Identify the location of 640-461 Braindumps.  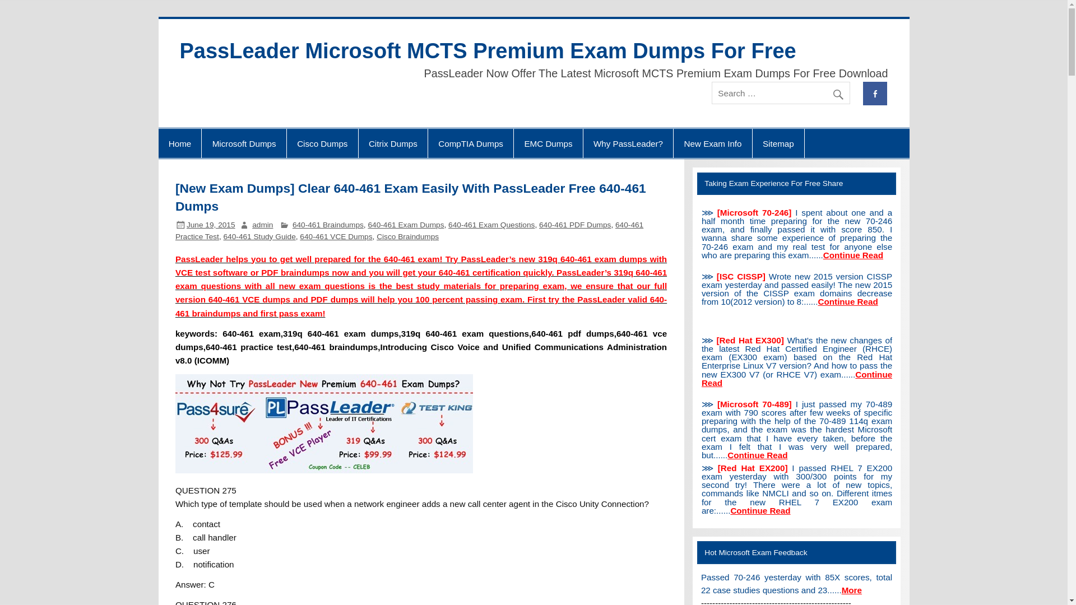
(328, 225).